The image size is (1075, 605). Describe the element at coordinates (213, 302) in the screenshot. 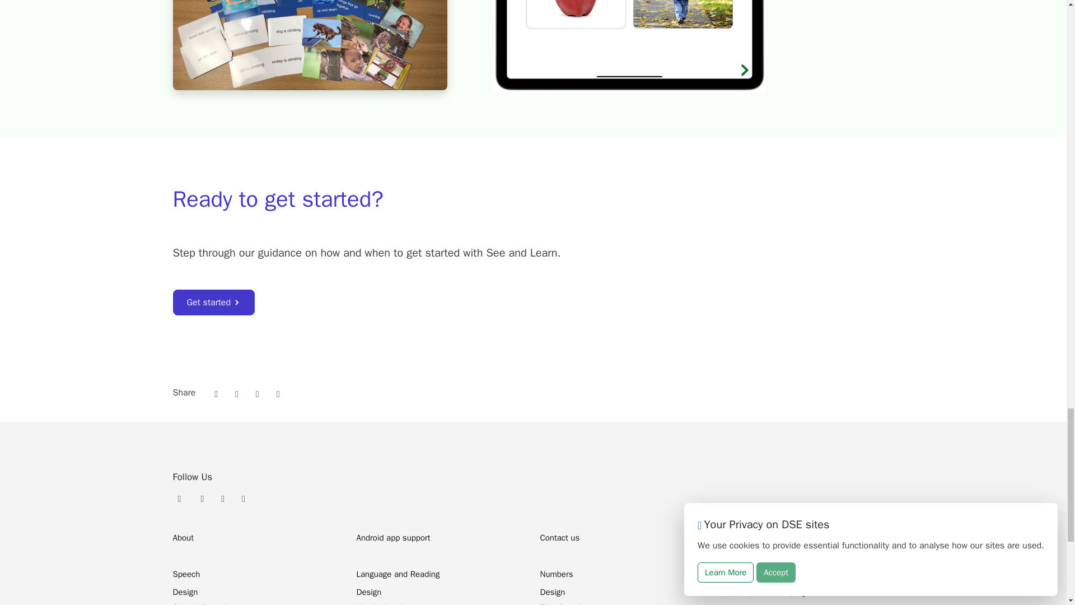

I see `Get started` at that location.